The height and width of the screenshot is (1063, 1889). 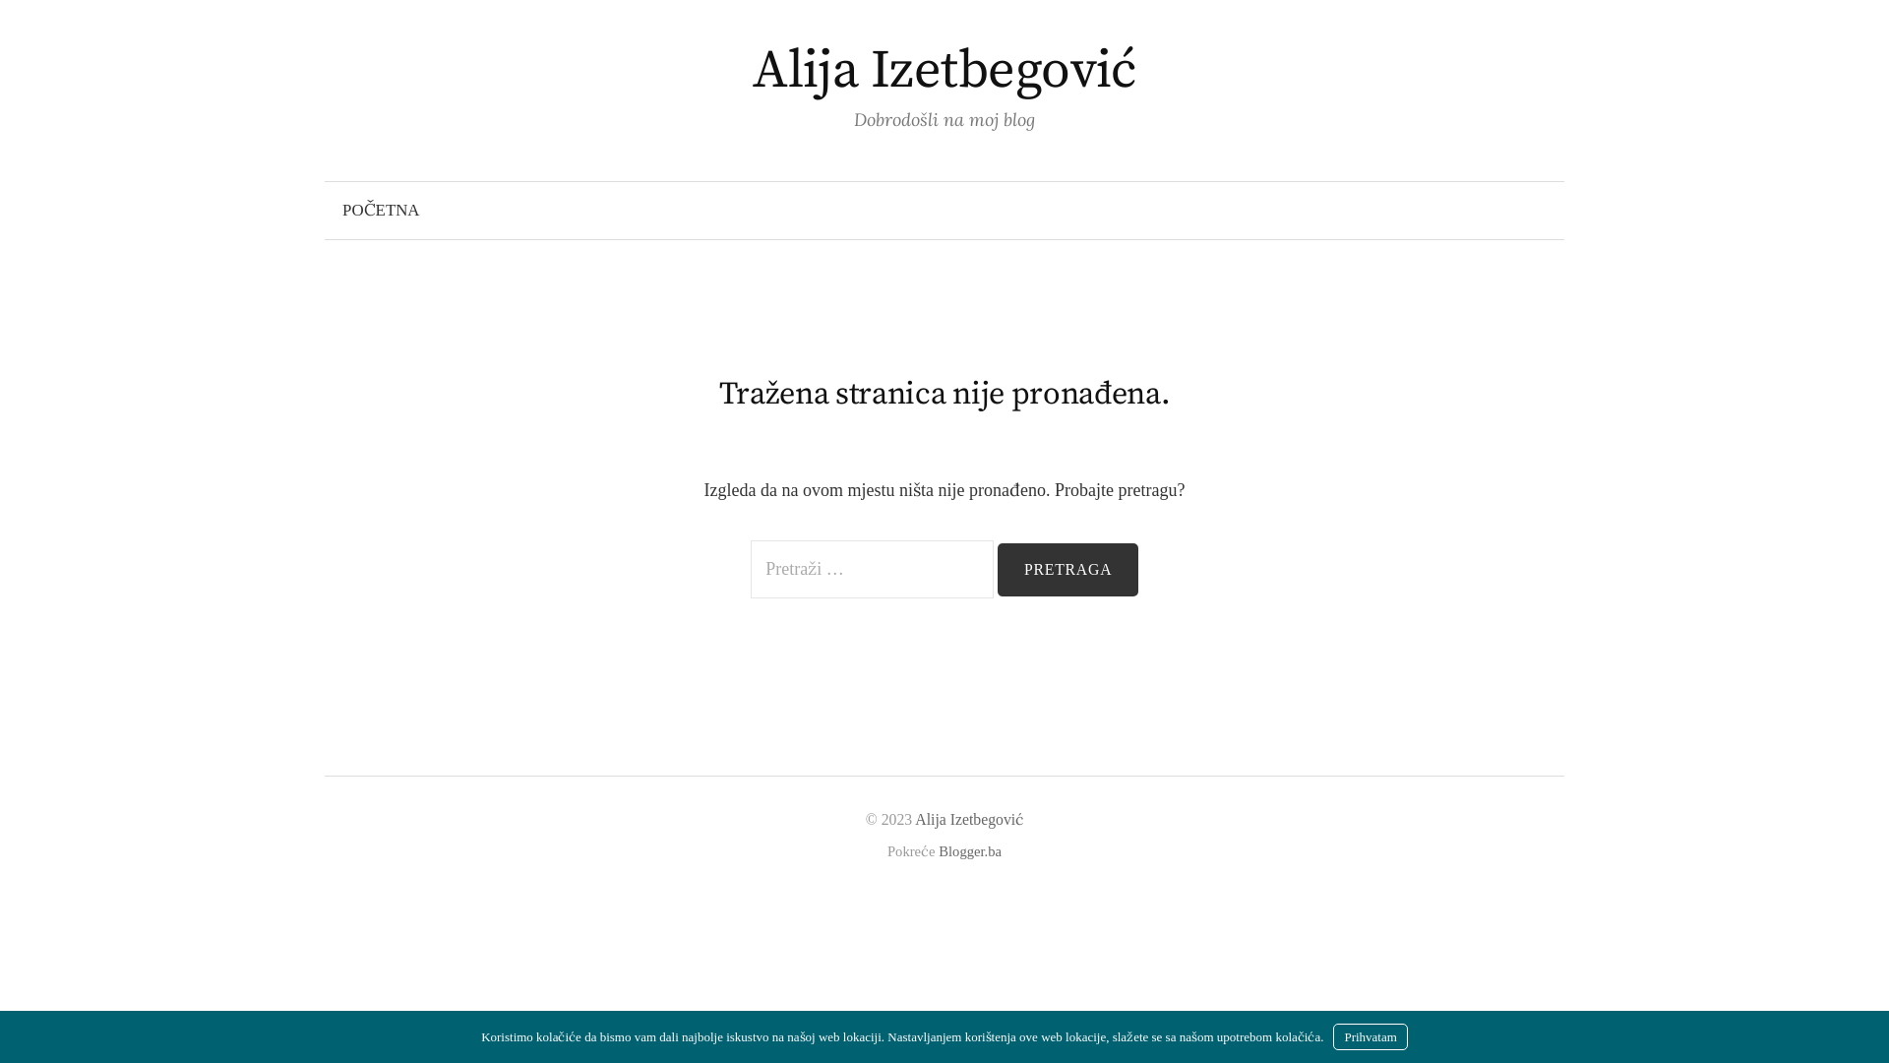 I want to click on Pretraga, so click(x=1067, y=570).